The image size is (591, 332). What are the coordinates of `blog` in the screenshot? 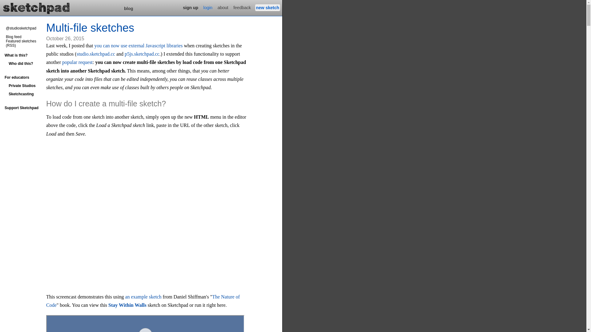 It's located at (129, 9).